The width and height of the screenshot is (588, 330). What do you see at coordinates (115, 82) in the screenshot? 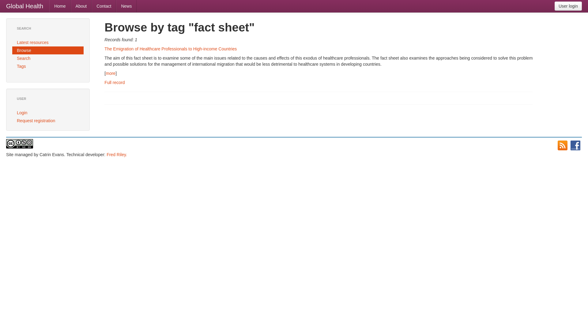
I see `Full record` at bounding box center [115, 82].